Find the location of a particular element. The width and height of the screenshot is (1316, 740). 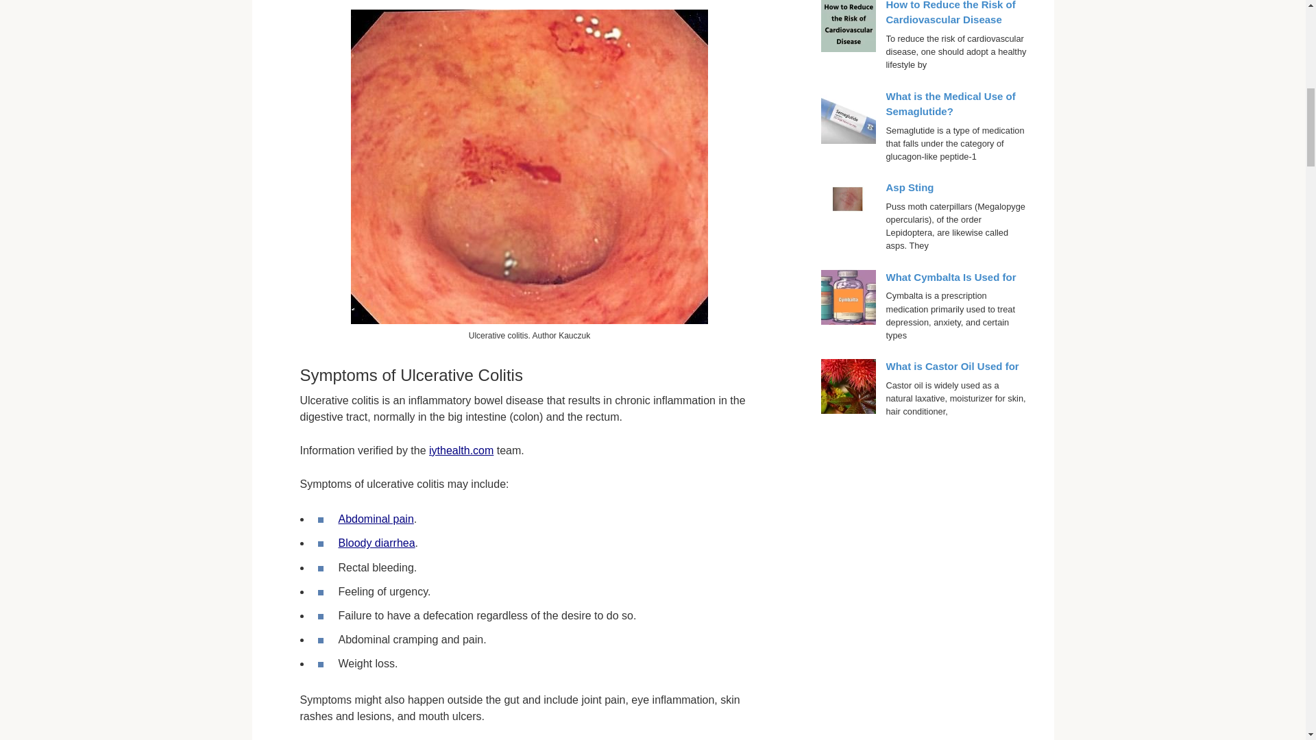

Abdominal pain is located at coordinates (376, 519).